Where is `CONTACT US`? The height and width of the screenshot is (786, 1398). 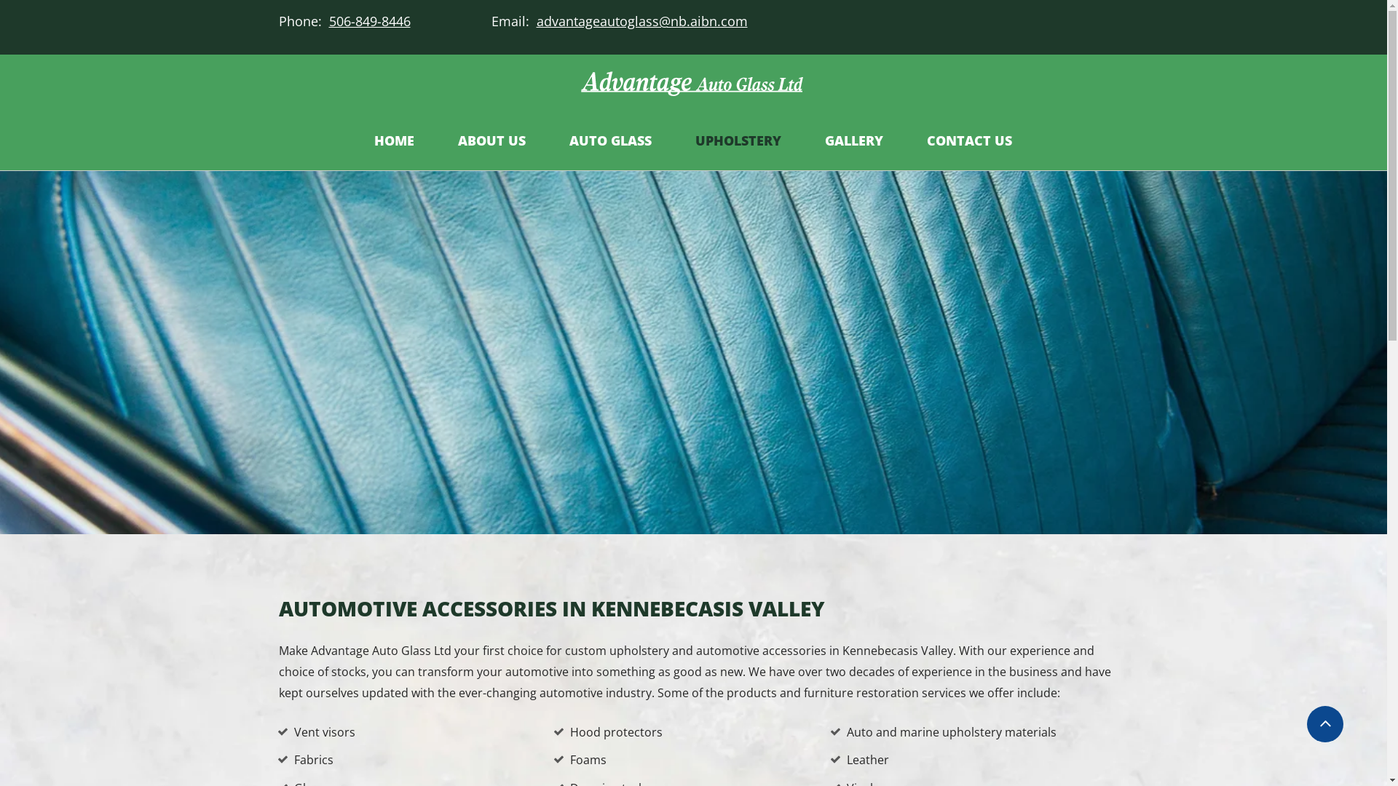 CONTACT US is located at coordinates (970, 141).